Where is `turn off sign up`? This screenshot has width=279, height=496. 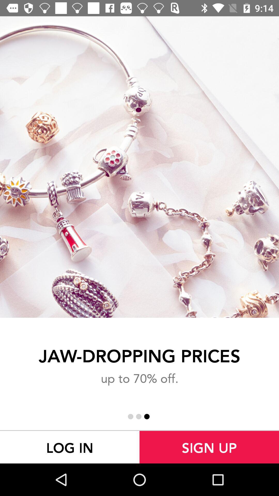
turn off sign up is located at coordinates (209, 447).